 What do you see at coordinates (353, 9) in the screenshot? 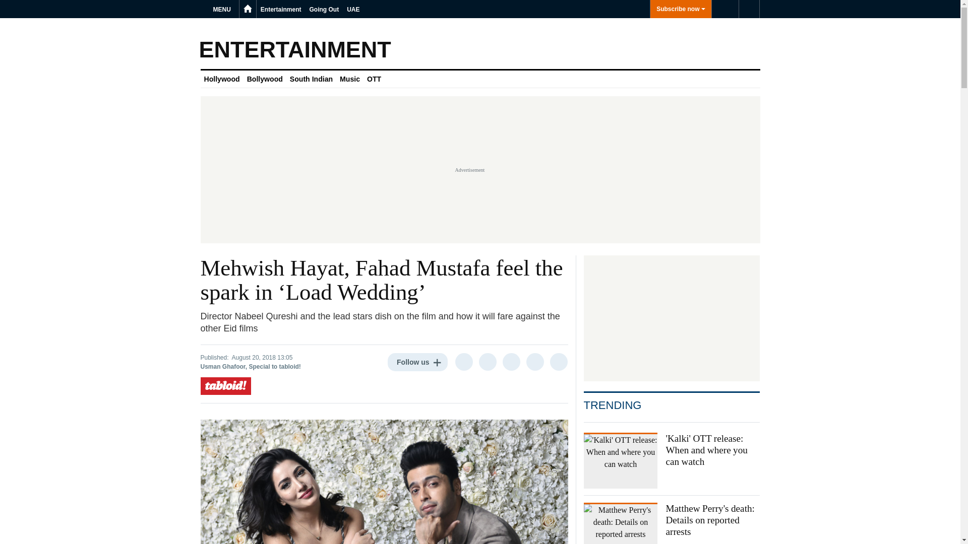
I see `UAE` at bounding box center [353, 9].